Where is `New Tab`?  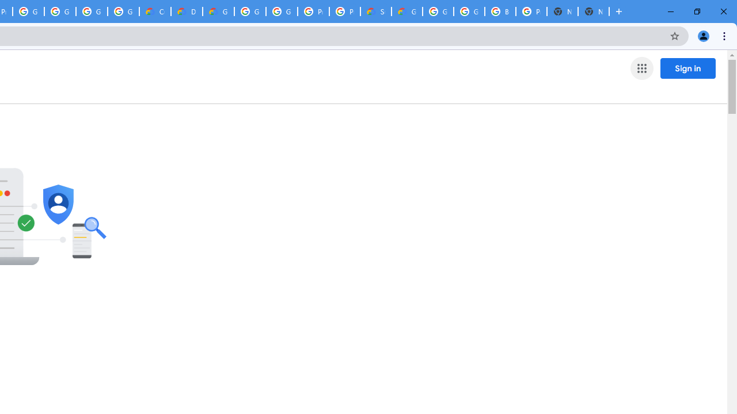
New Tab is located at coordinates (593, 11).